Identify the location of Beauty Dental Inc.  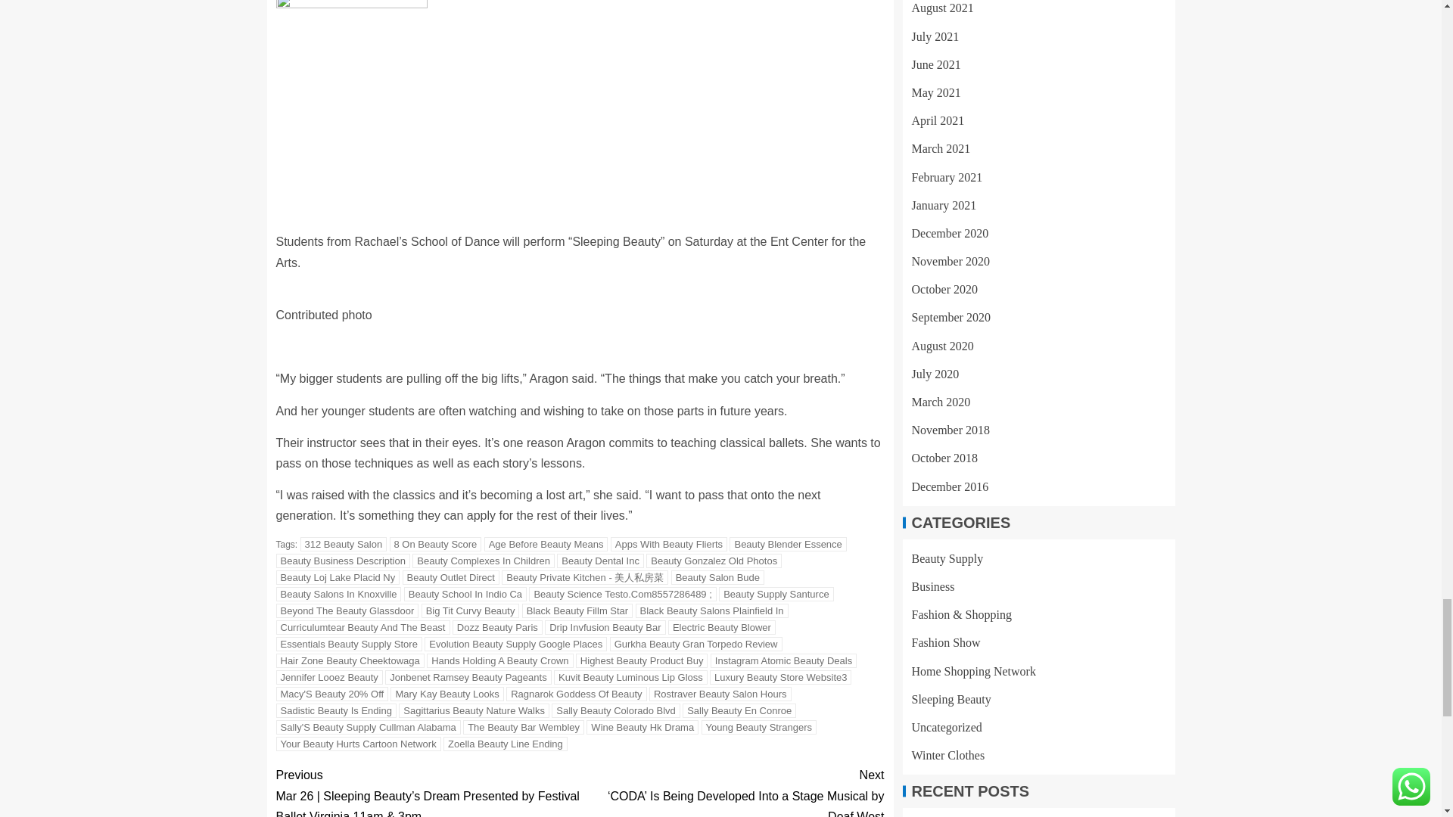
(599, 561).